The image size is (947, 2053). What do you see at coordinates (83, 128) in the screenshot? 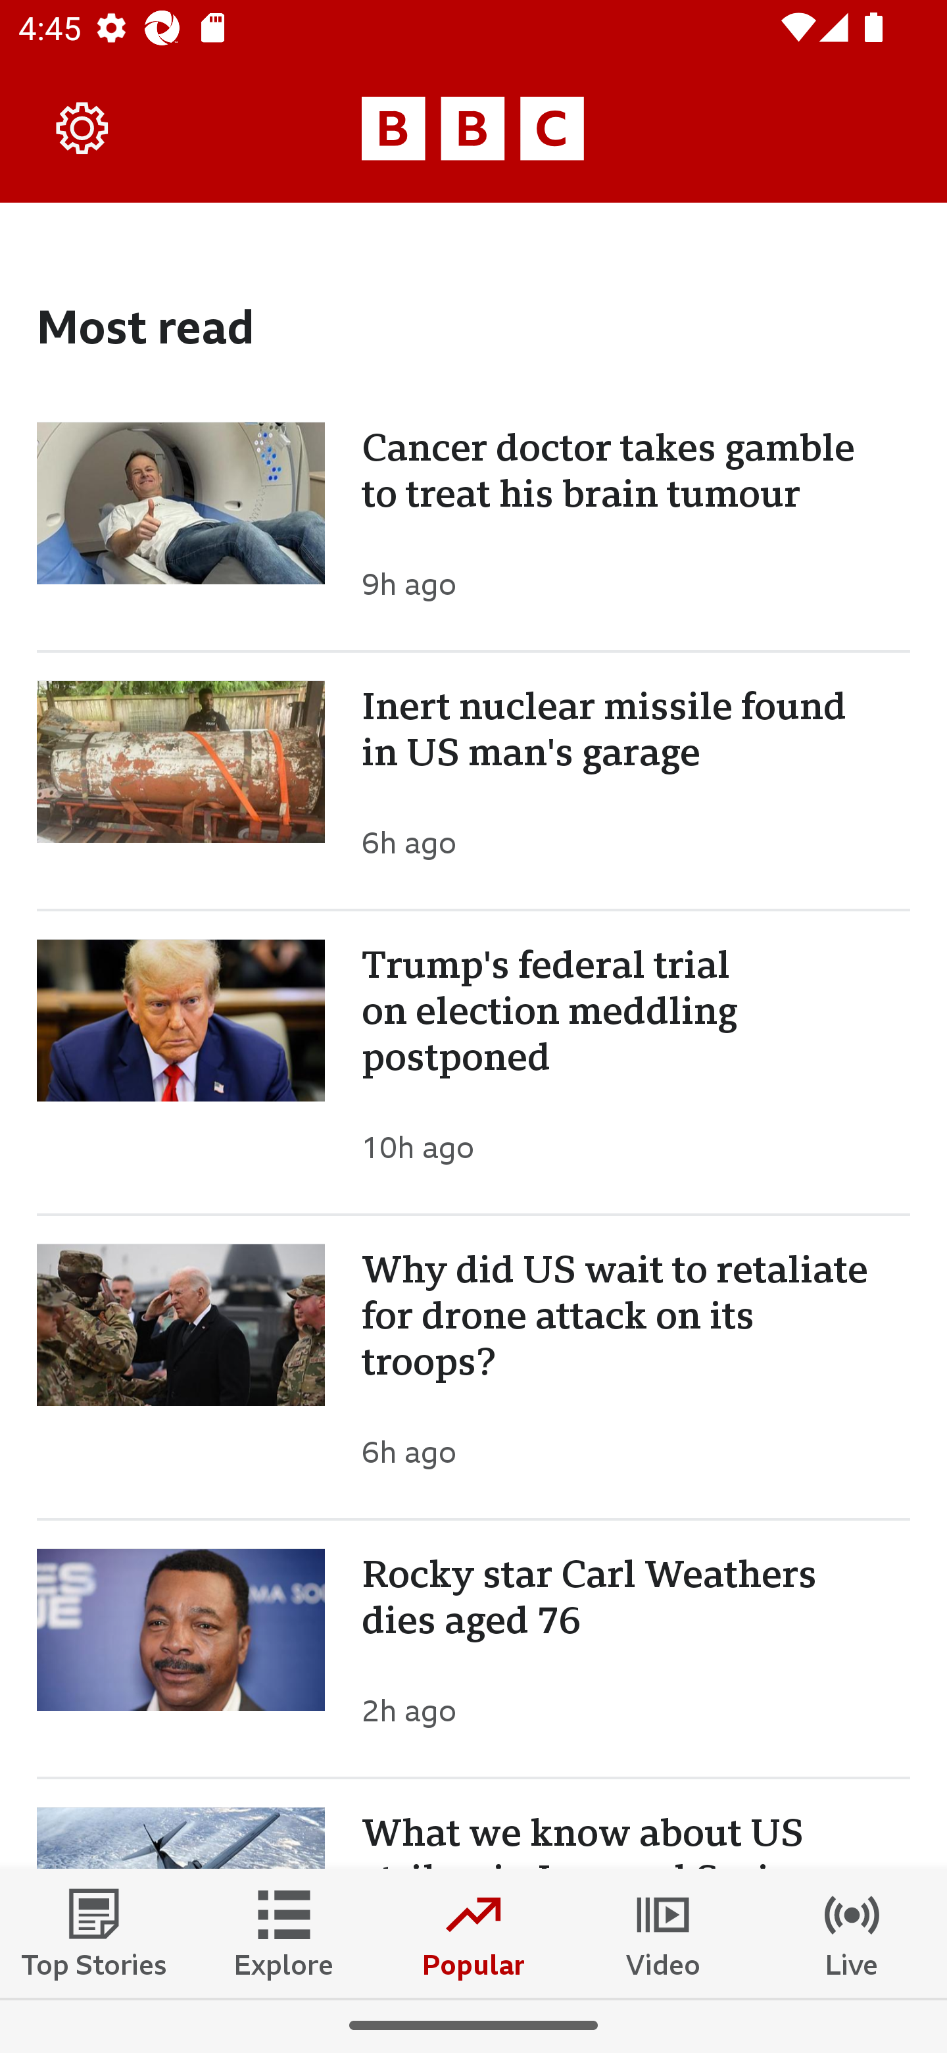
I see `Settings` at bounding box center [83, 128].